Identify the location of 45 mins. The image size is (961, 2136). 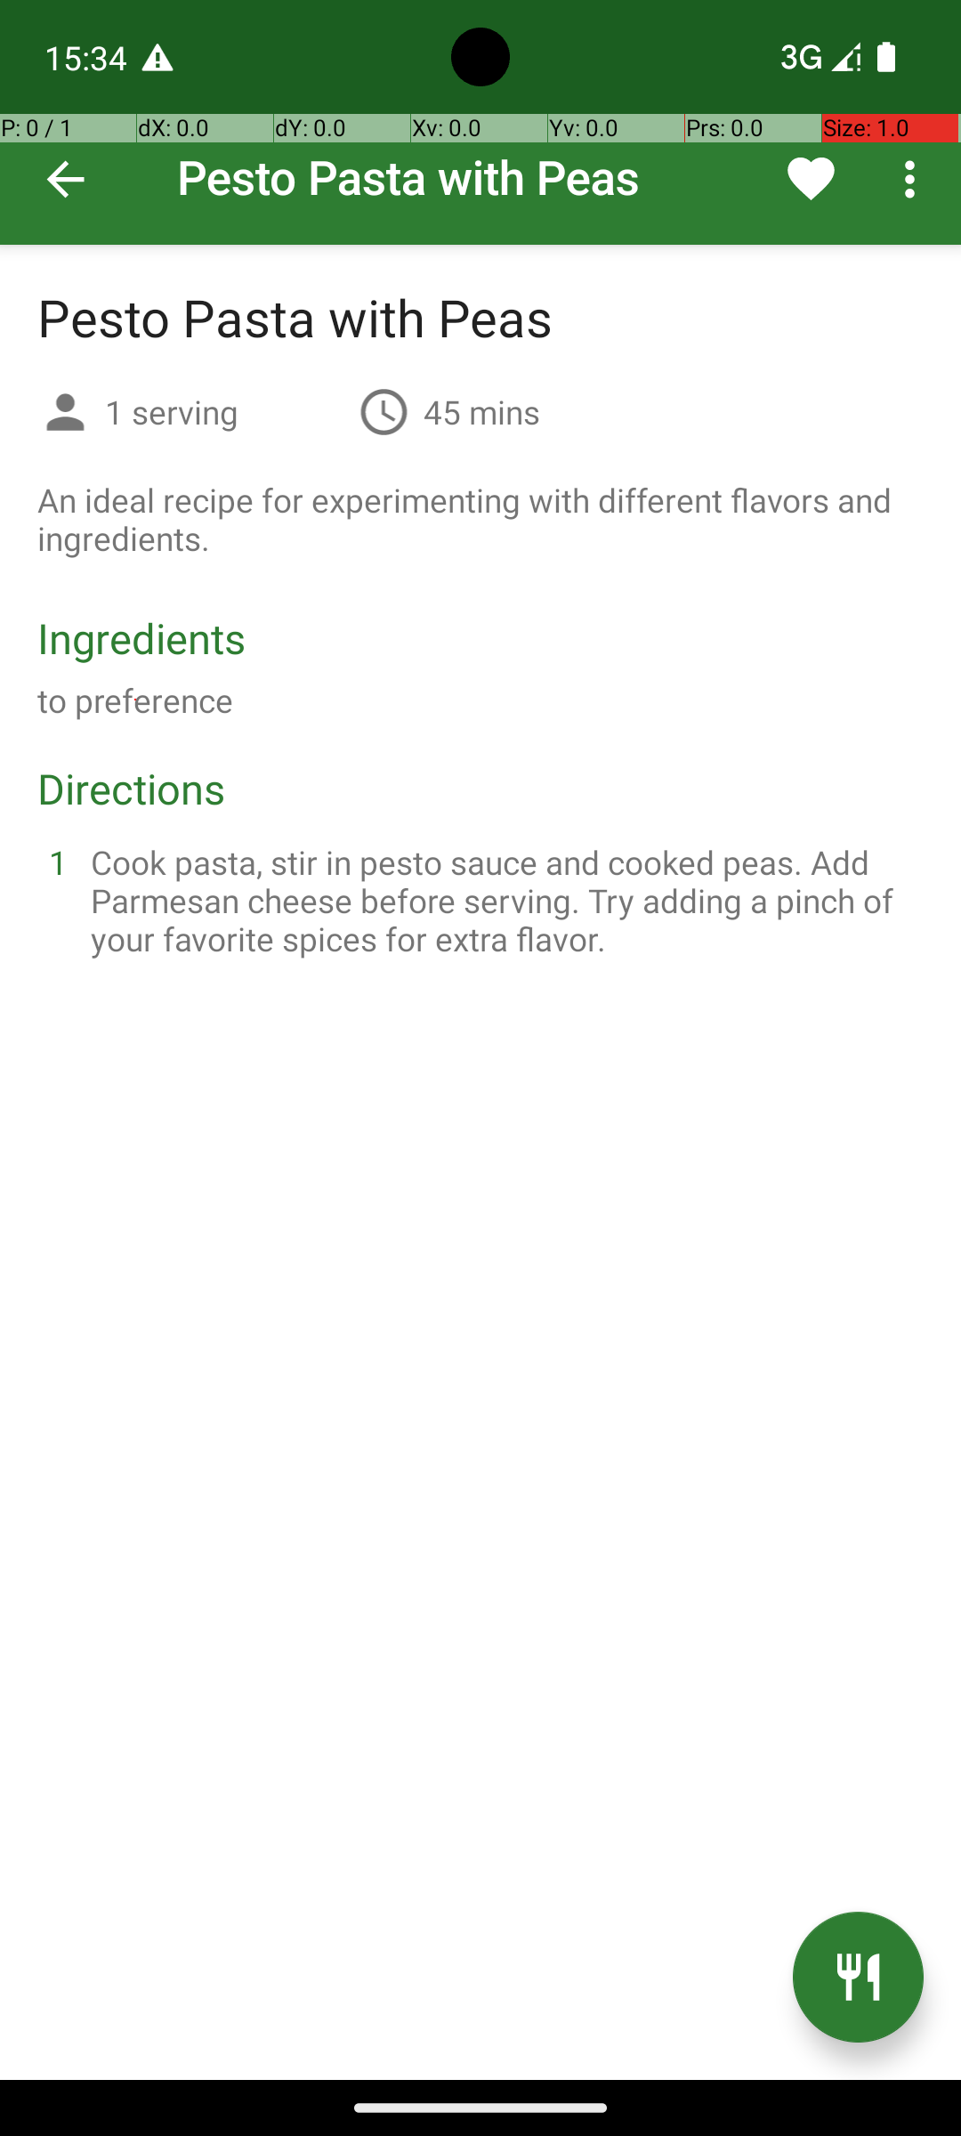
(482, 411).